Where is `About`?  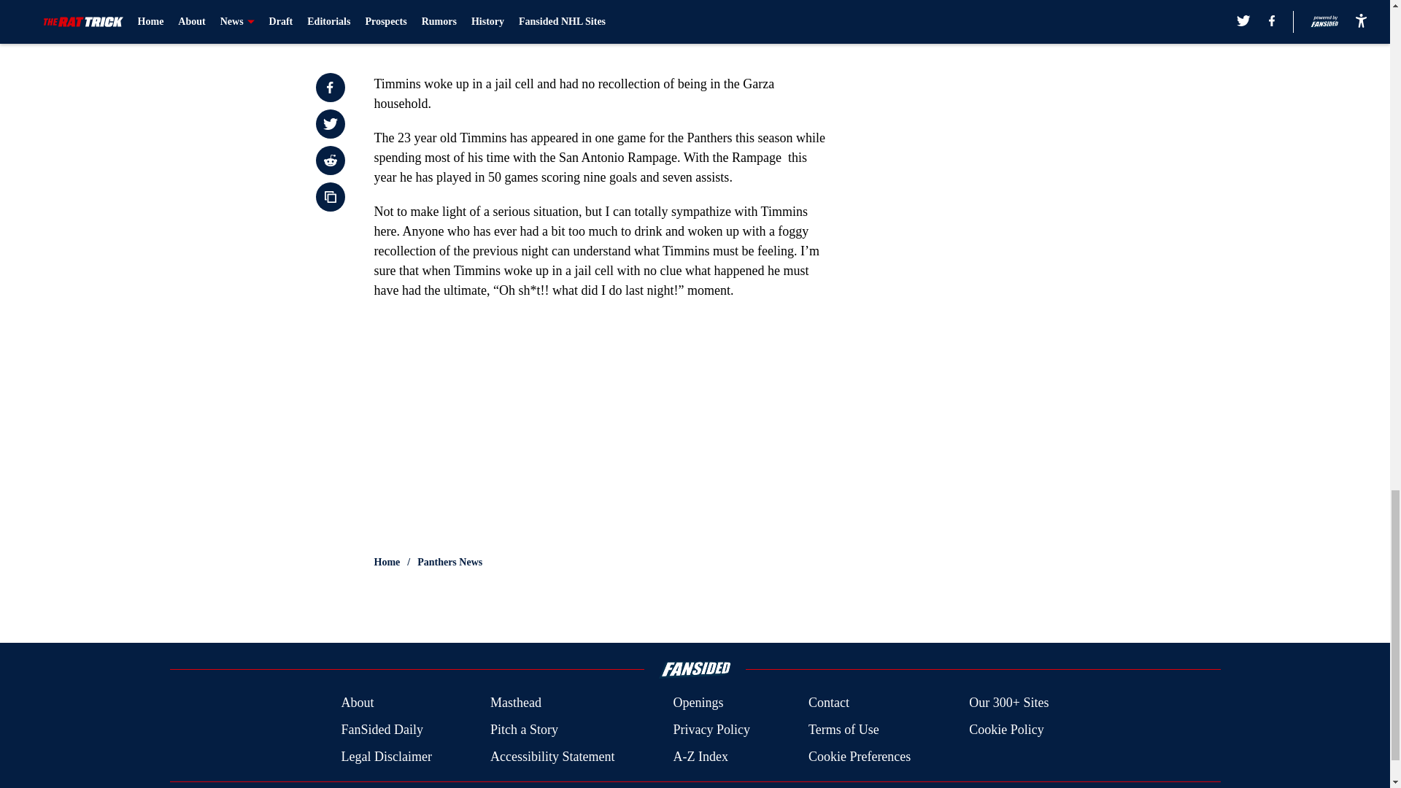
About is located at coordinates (357, 703).